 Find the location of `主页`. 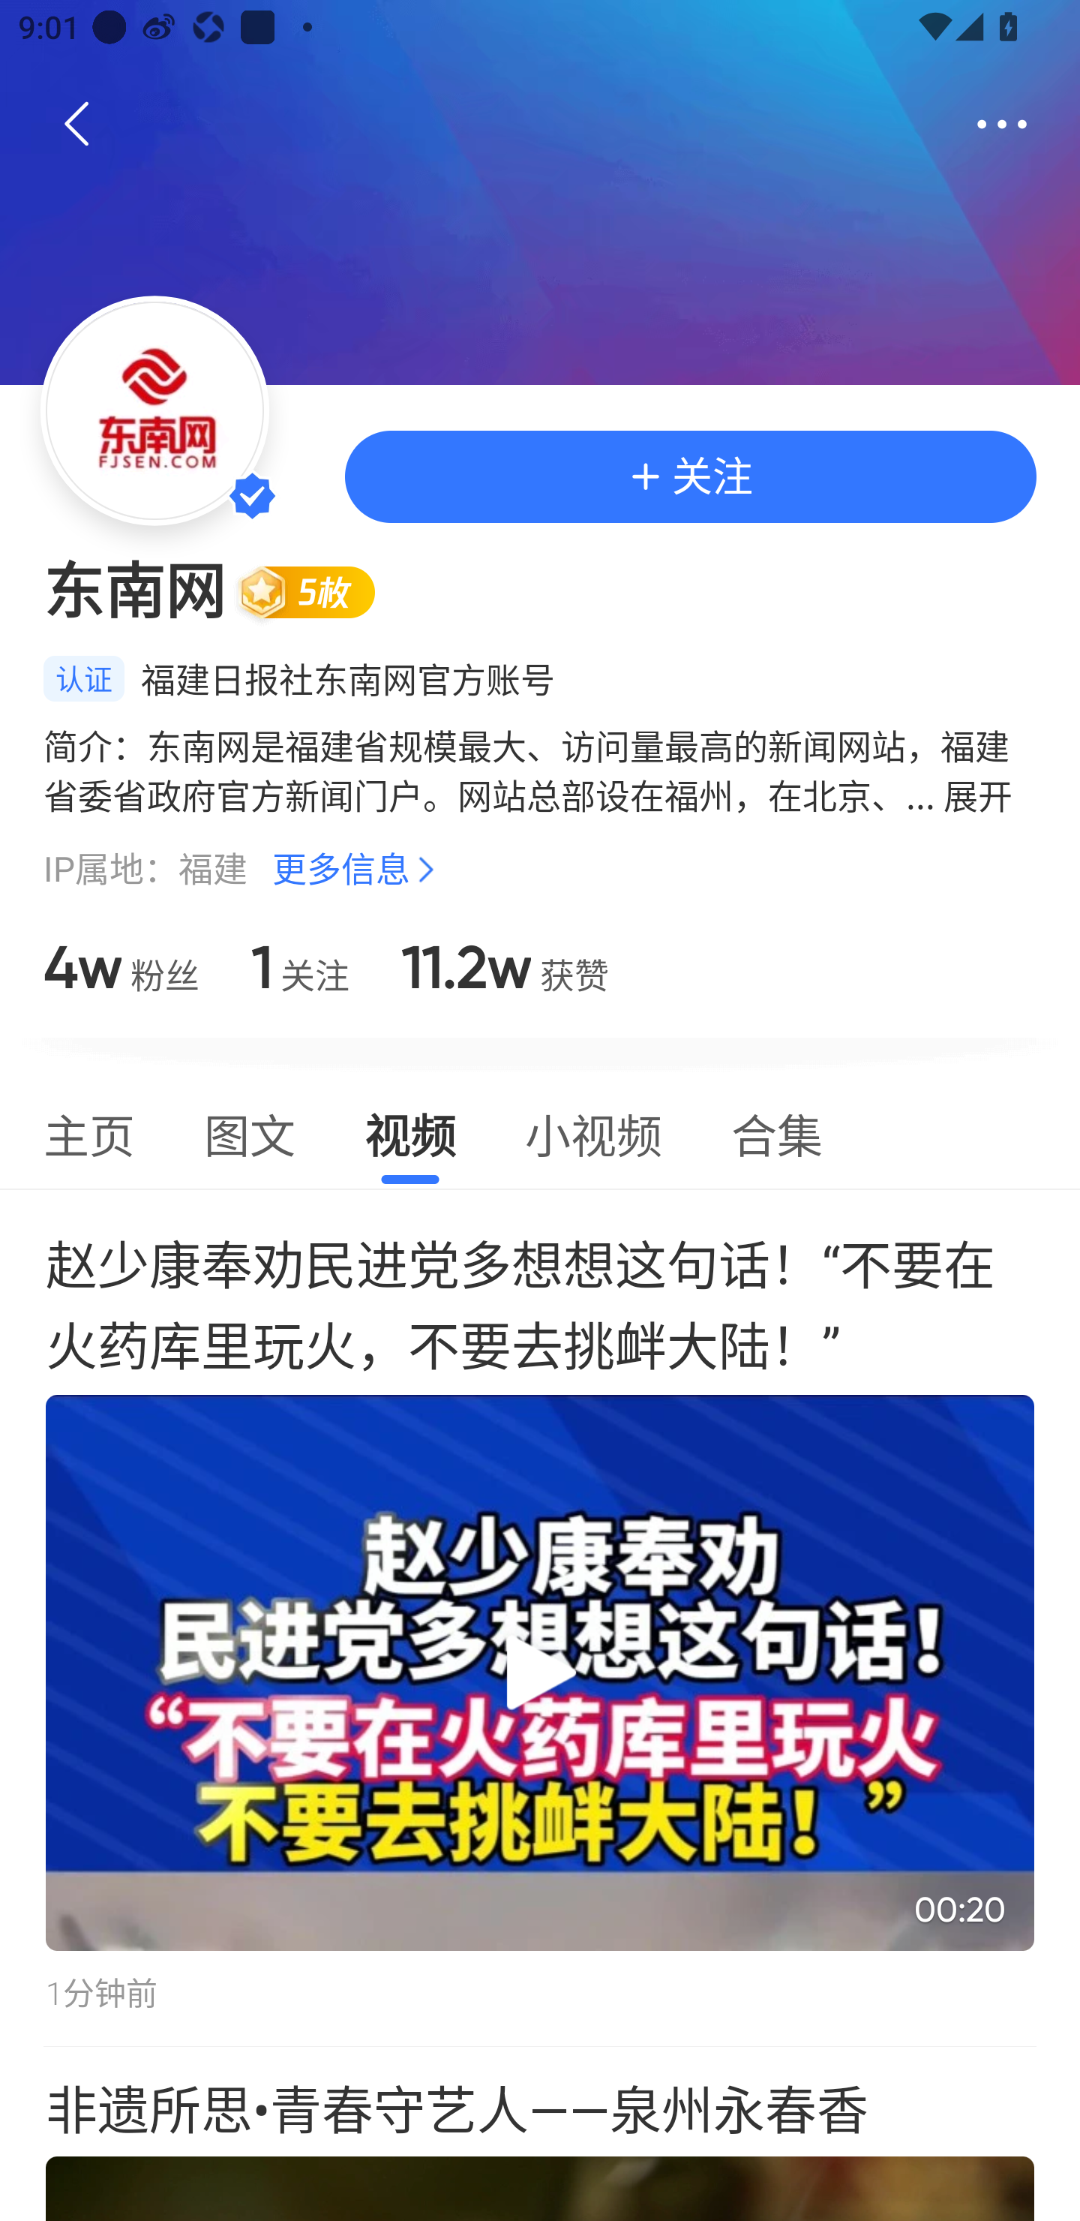

主页 is located at coordinates (88, 1132).